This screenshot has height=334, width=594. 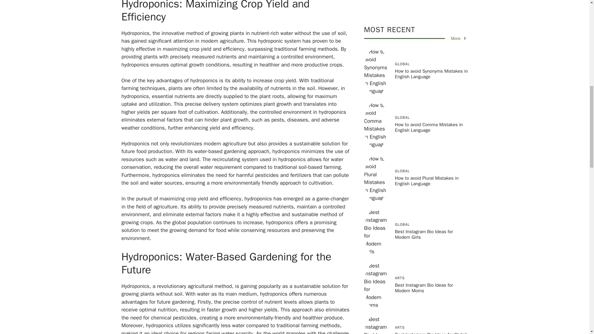 I want to click on Best Instagram Bio Ideas for Modern Moms, so click(x=424, y=91).